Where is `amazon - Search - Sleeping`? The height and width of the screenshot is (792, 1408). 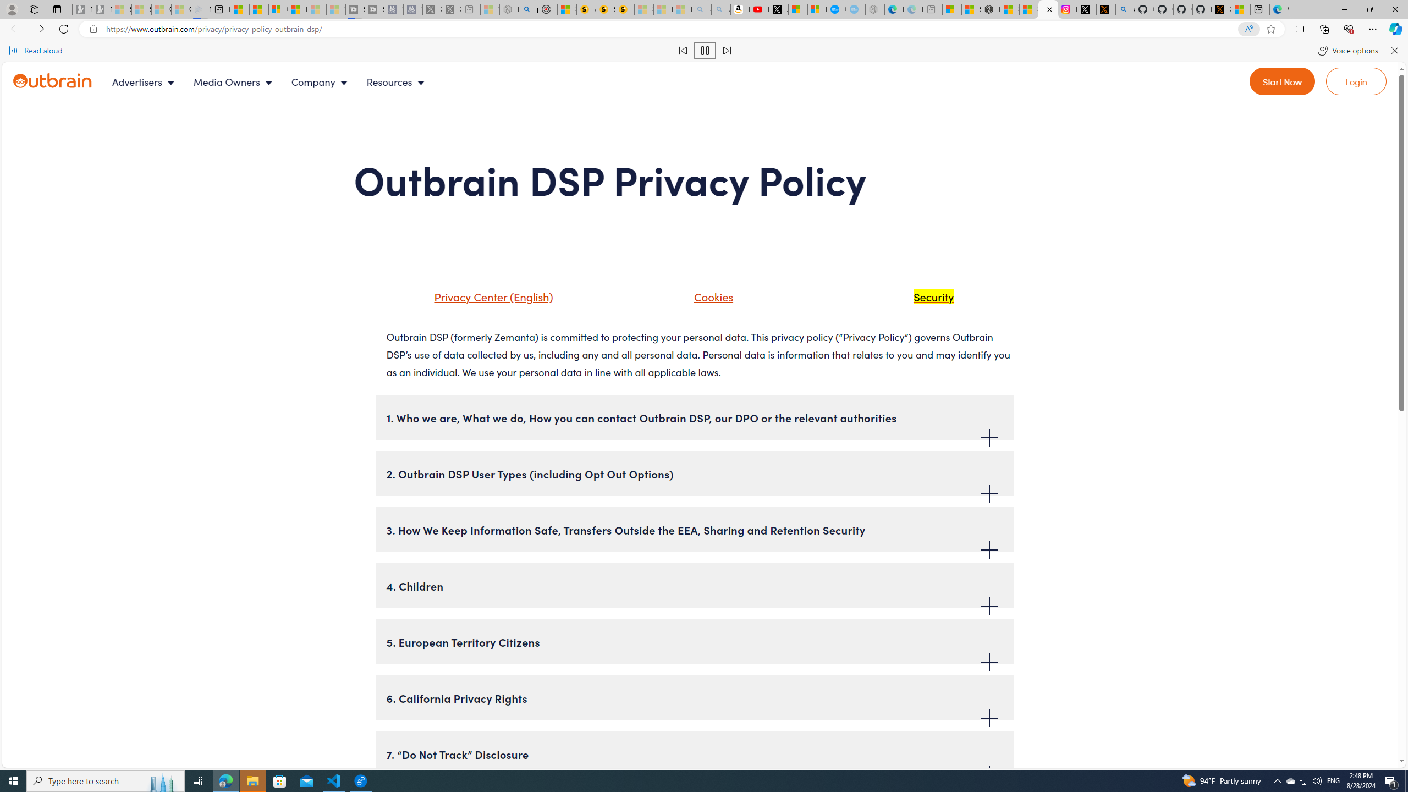 amazon - Search - Sleeping is located at coordinates (702, 9).